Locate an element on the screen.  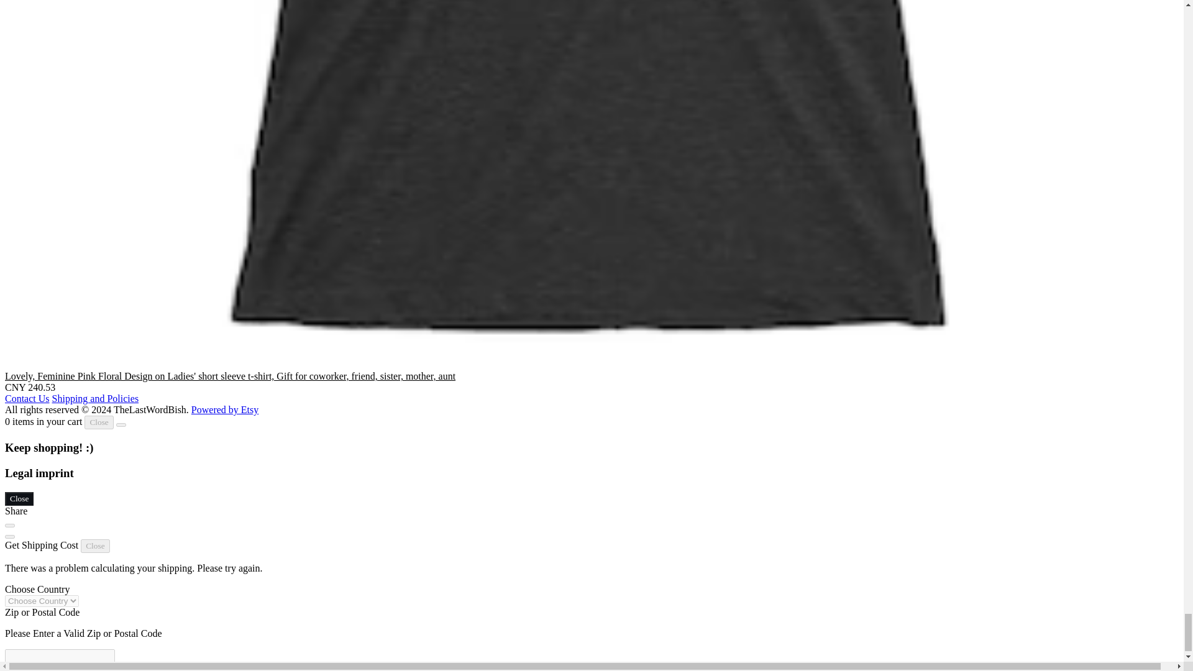
Close is located at coordinates (19, 498).